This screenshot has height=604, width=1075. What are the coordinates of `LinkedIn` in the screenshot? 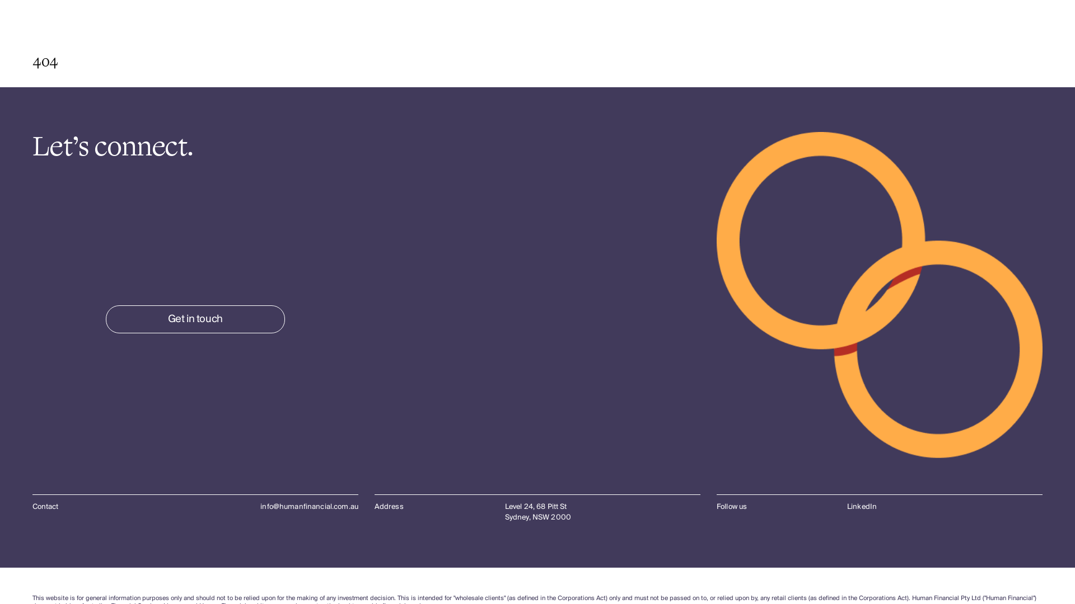 It's located at (862, 507).